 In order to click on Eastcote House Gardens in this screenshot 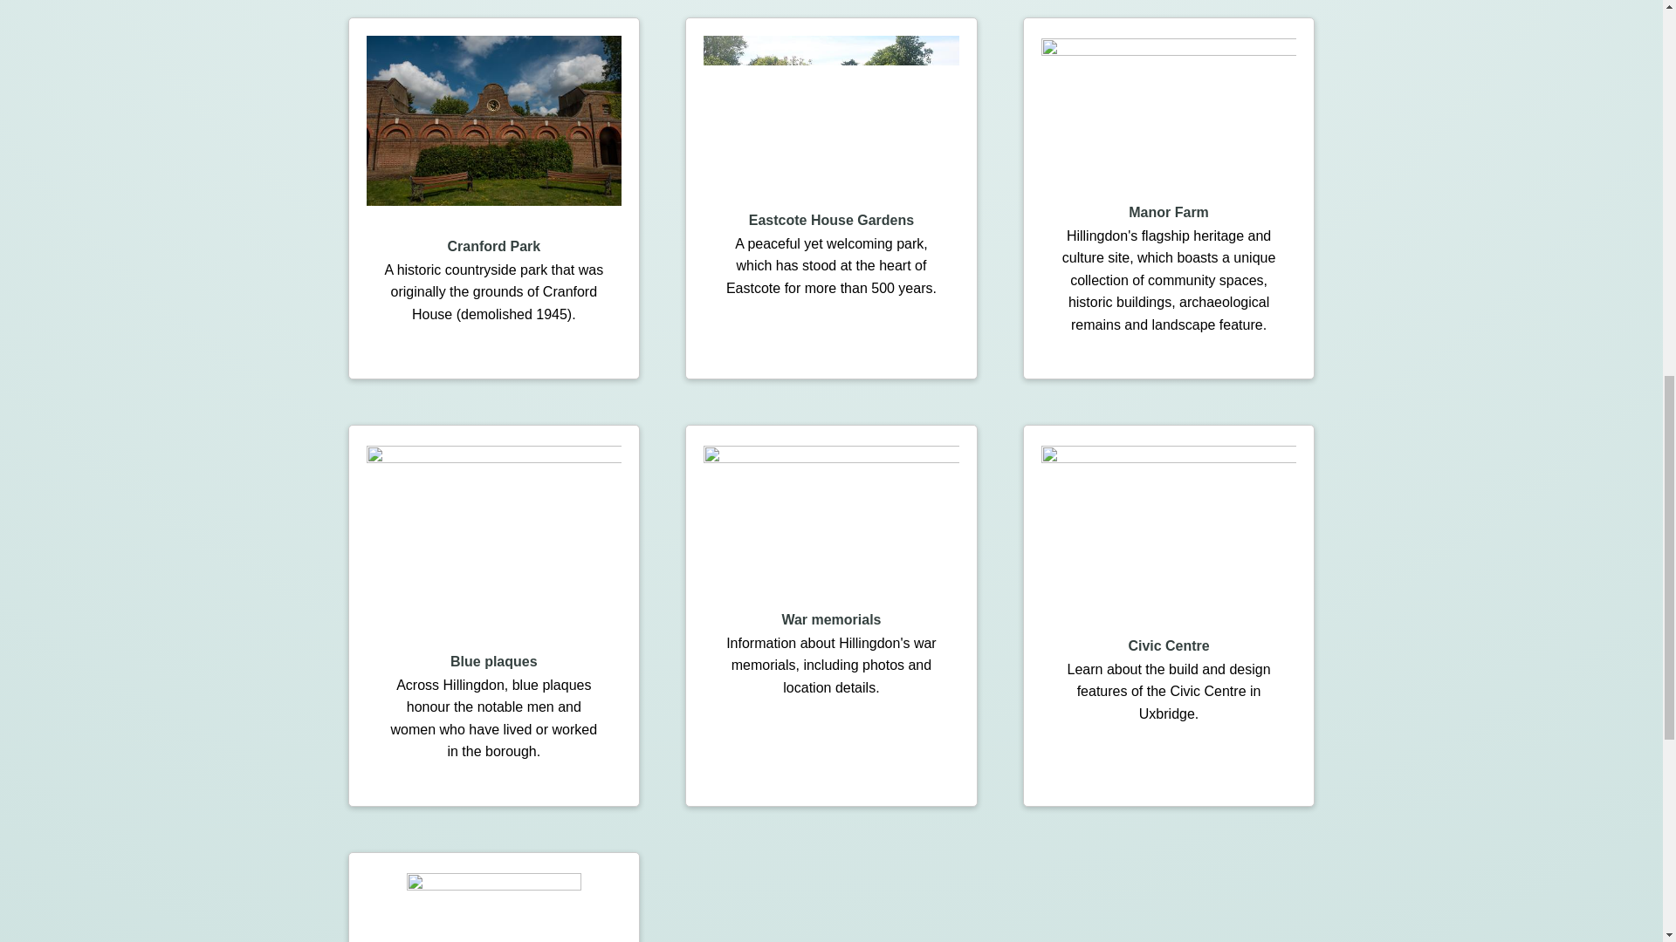, I will do `click(831, 220)`.